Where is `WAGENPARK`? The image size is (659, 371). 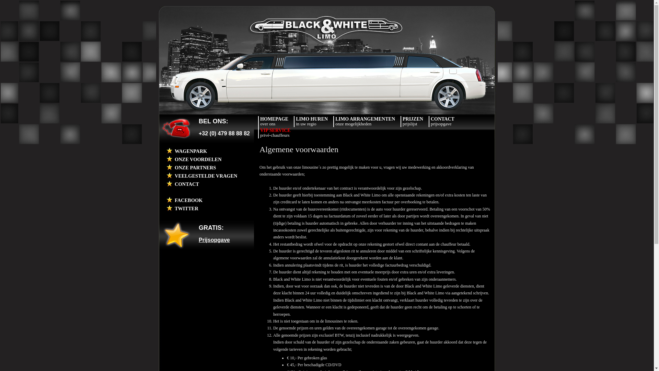 WAGENPARK is located at coordinates (191, 151).